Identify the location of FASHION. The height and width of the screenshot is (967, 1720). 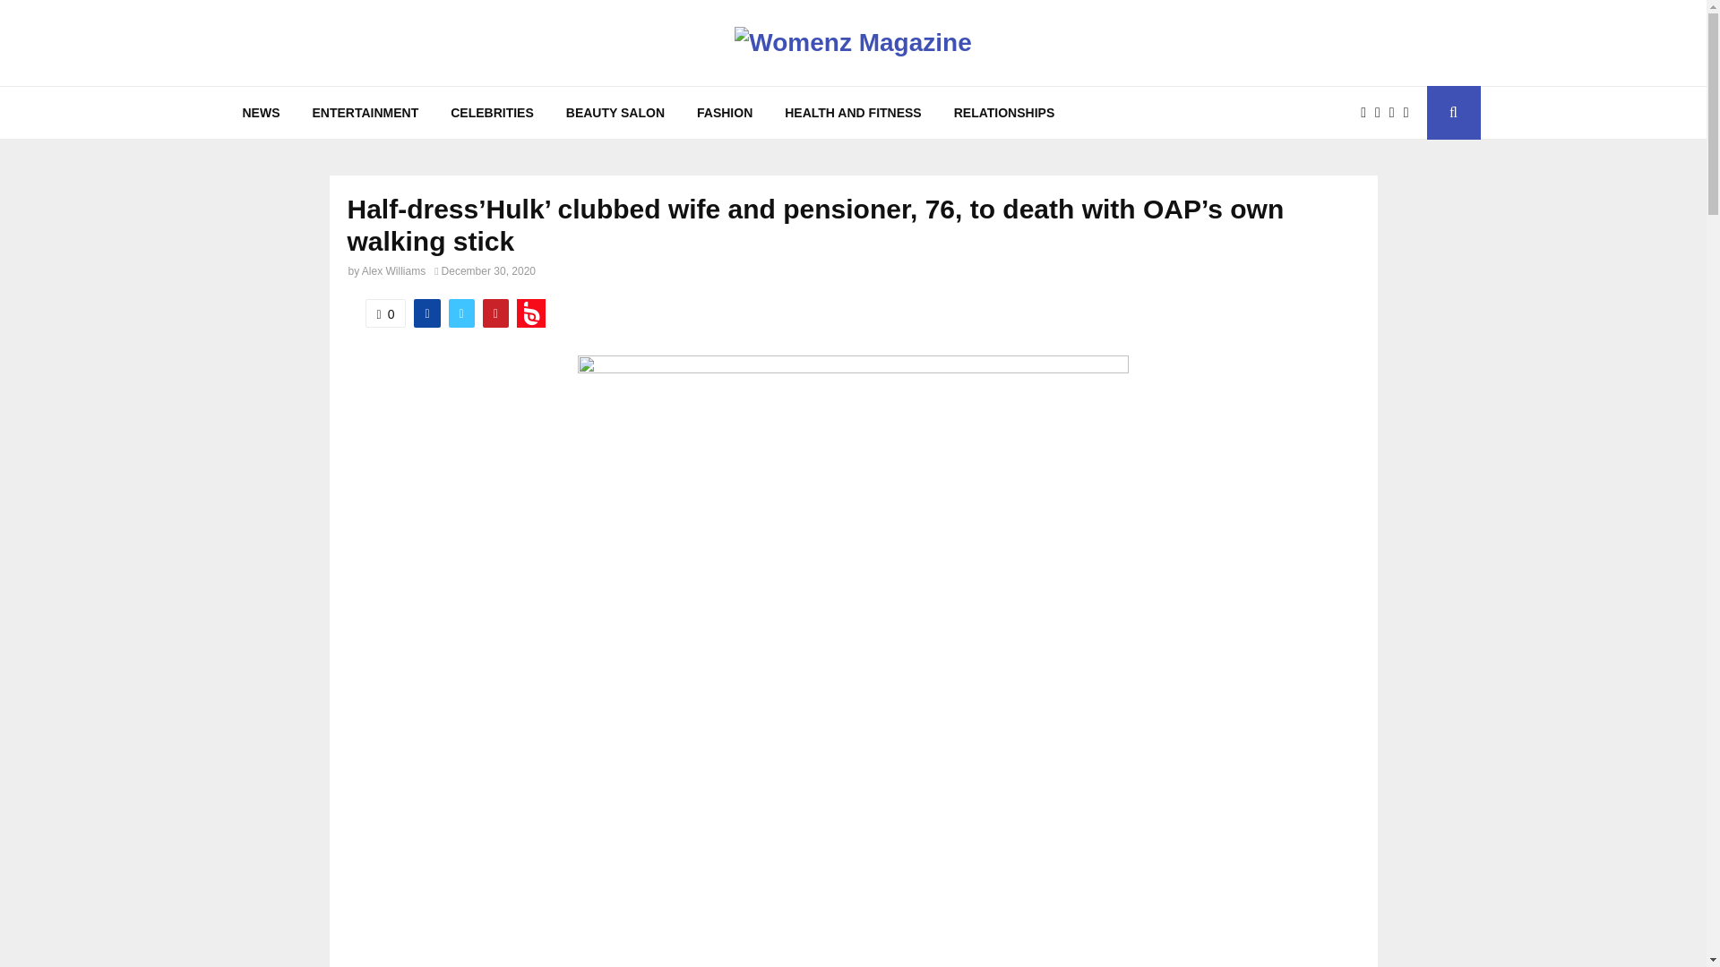
(725, 113).